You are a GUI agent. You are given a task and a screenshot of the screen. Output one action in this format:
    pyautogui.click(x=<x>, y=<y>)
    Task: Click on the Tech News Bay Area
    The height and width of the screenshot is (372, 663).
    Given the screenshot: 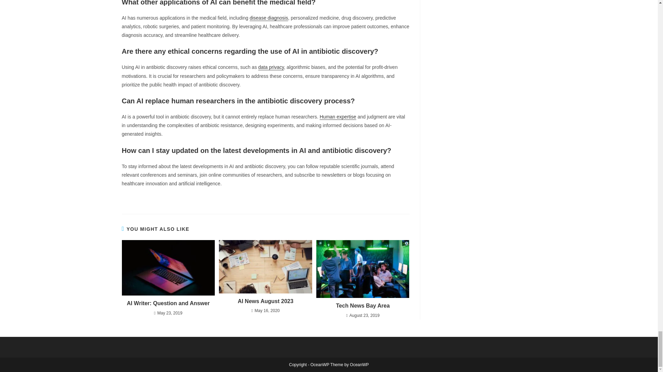 What is the action you would take?
    pyautogui.click(x=363, y=306)
    